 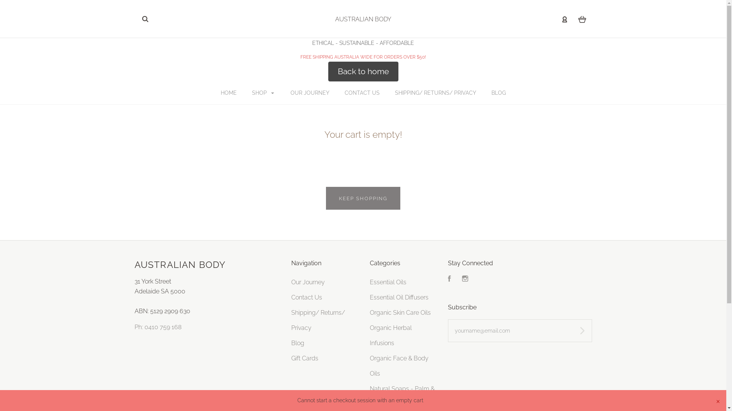 I want to click on HOME, so click(x=228, y=93).